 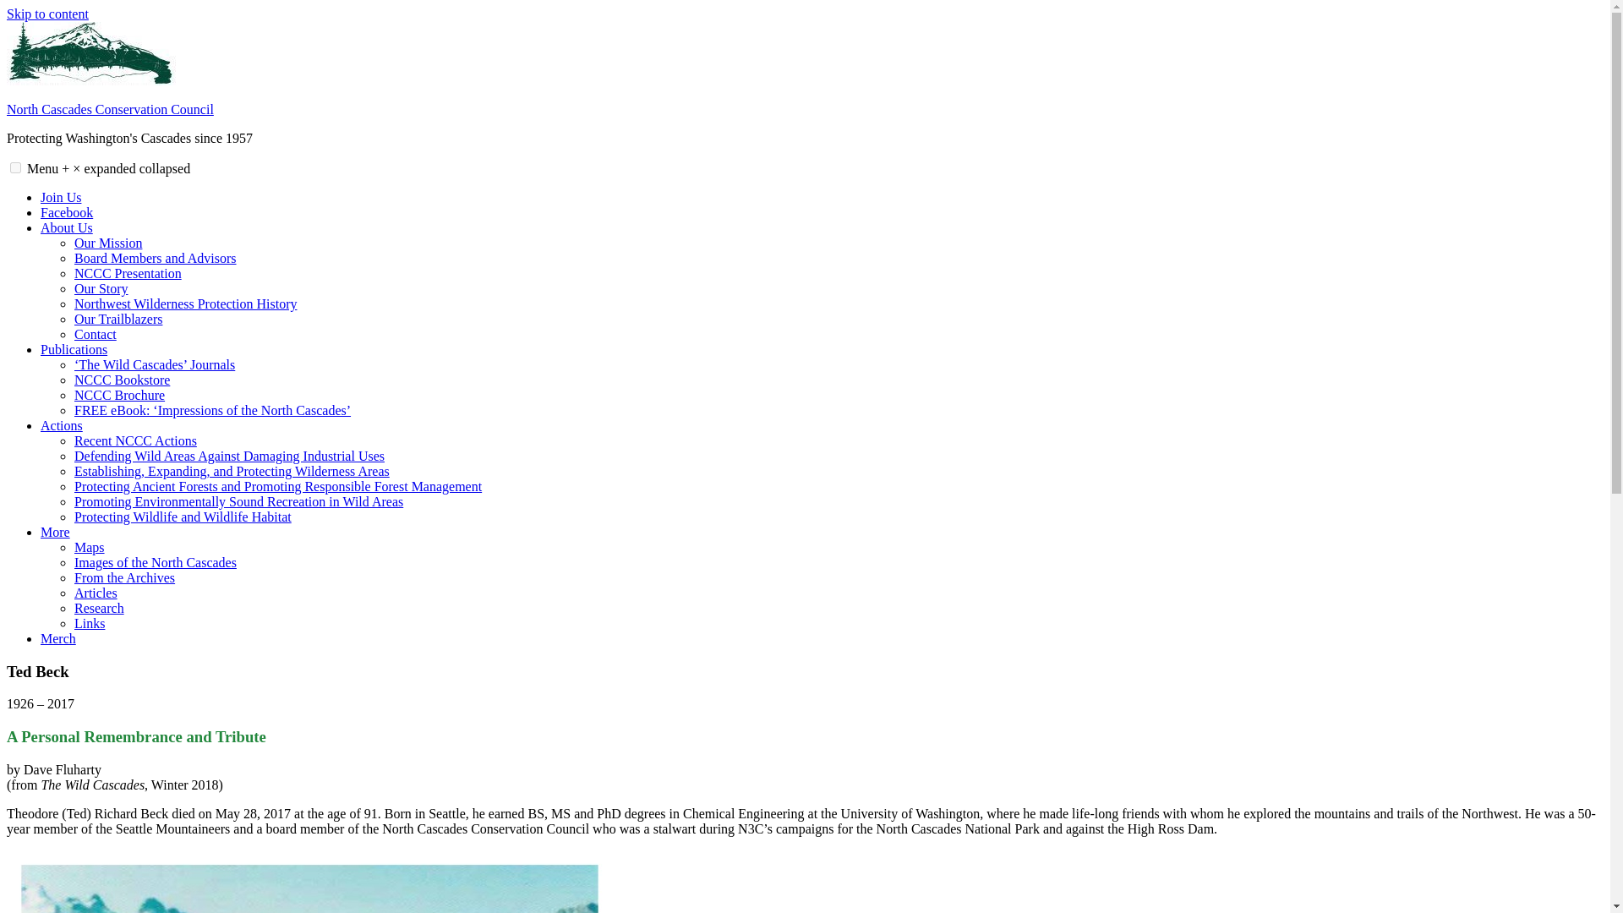 I want to click on North Cascades Conservation Council, so click(x=110, y=109).